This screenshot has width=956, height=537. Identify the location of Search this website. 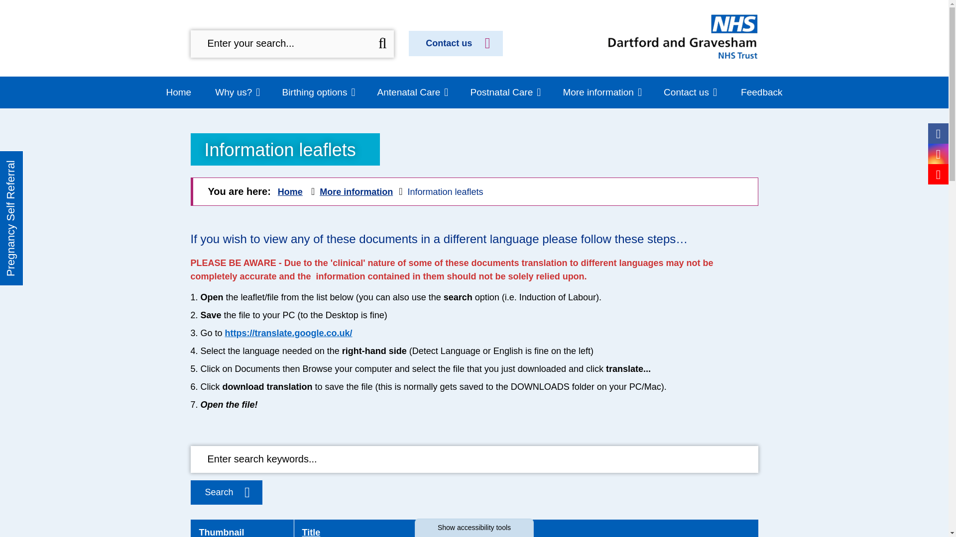
(382, 44).